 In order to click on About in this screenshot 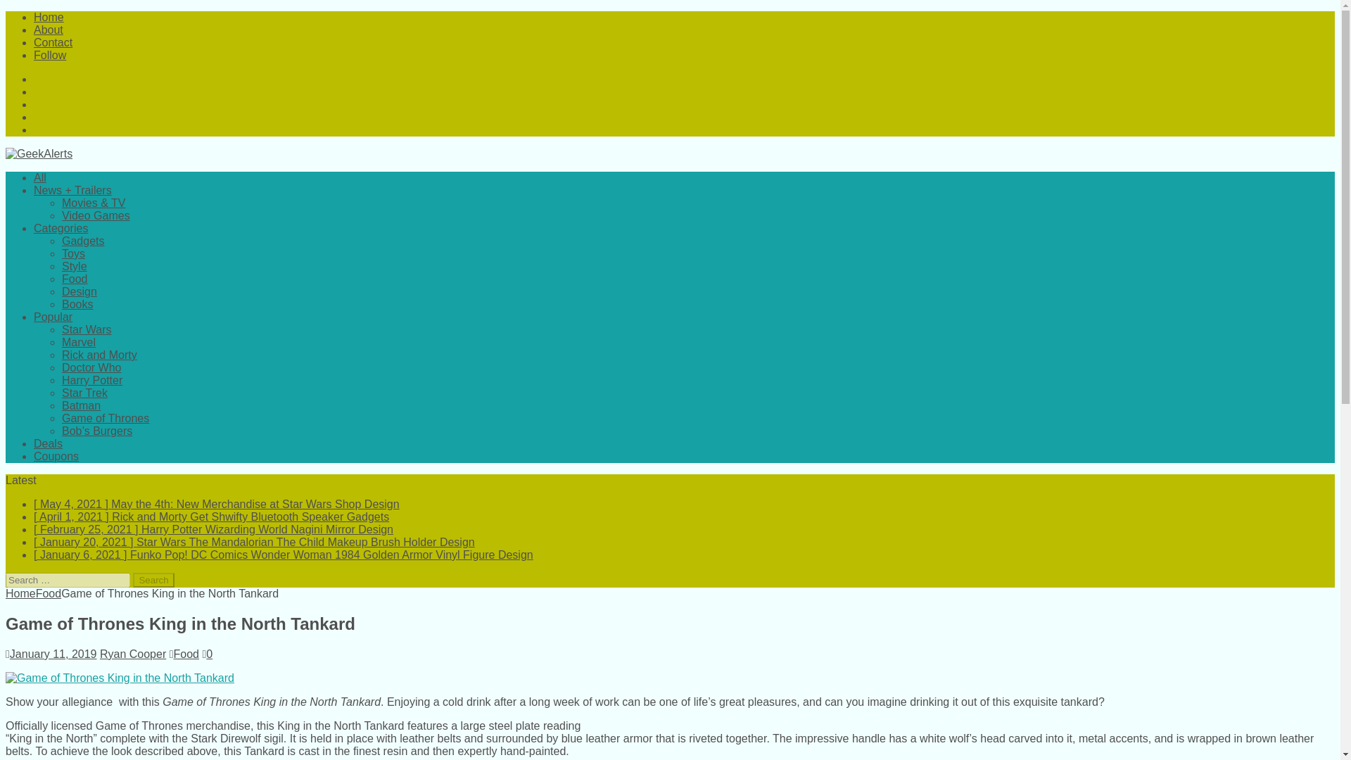, I will do `click(49, 30)`.